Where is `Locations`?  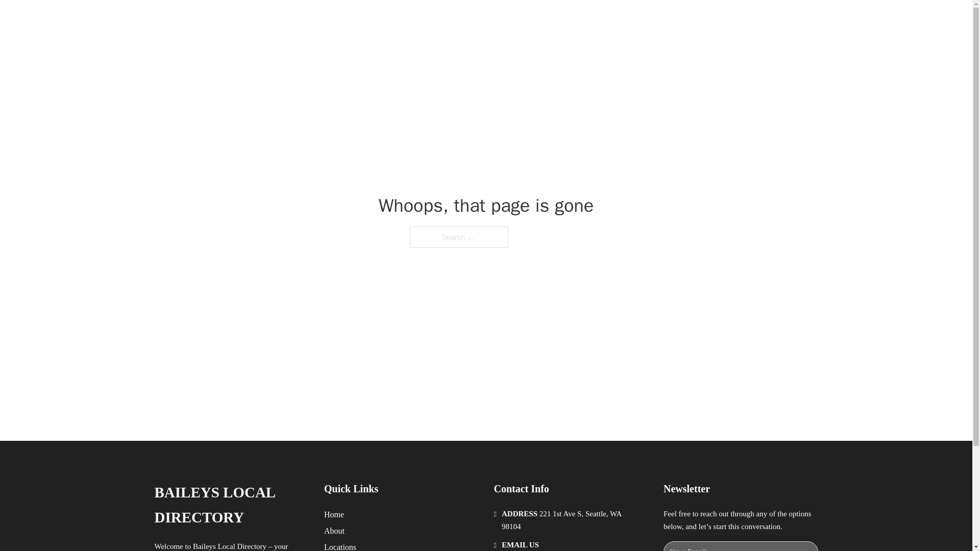
Locations is located at coordinates (340, 546).